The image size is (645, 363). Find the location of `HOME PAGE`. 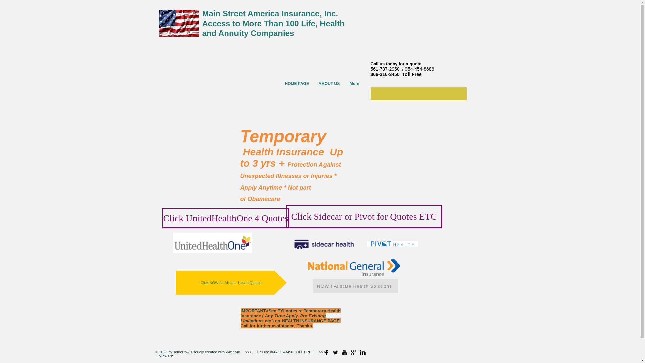

HOME PAGE is located at coordinates (296, 84).